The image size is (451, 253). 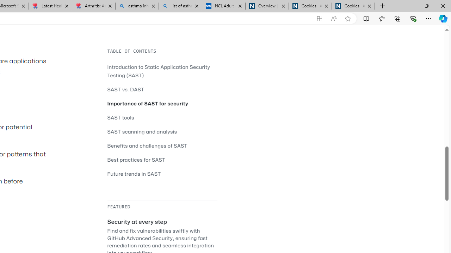 What do you see at coordinates (353, 6) in the screenshot?
I see `Cookies | About | NICE` at bounding box center [353, 6].